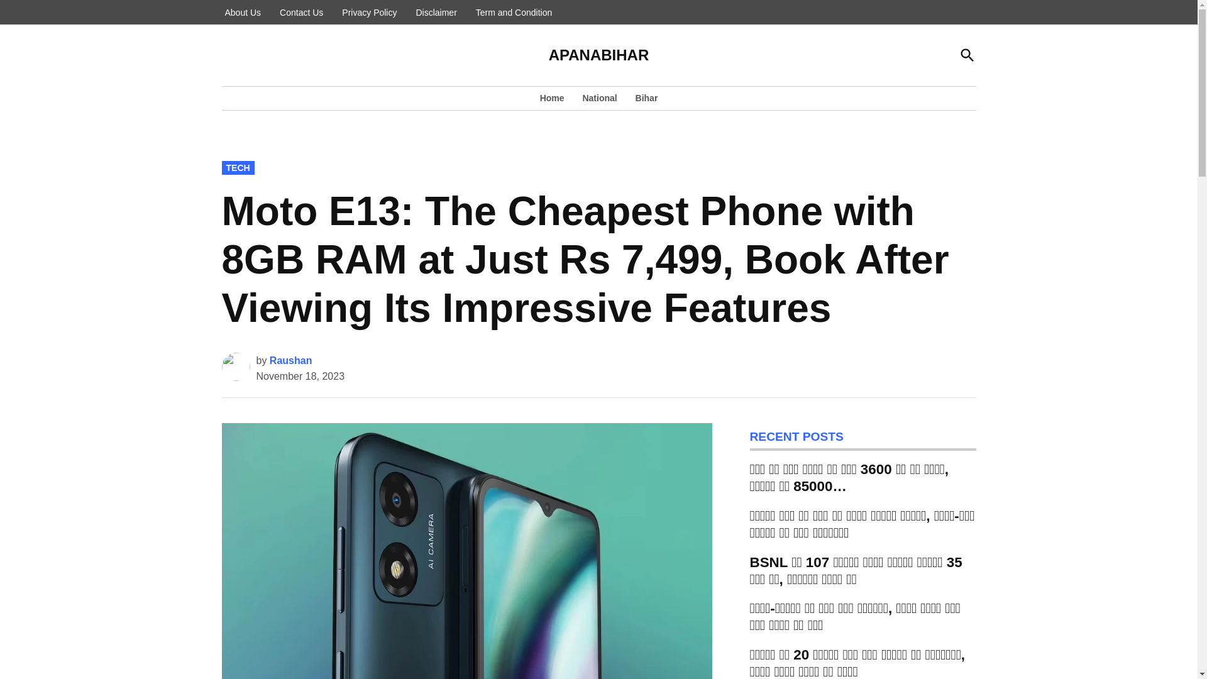 Image resolution: width=1207 pixels, height=679 pixels. What do you see at coordinates (643, 97) in the screenshot?
I see `Bihar` at bounding box center [643, 97].